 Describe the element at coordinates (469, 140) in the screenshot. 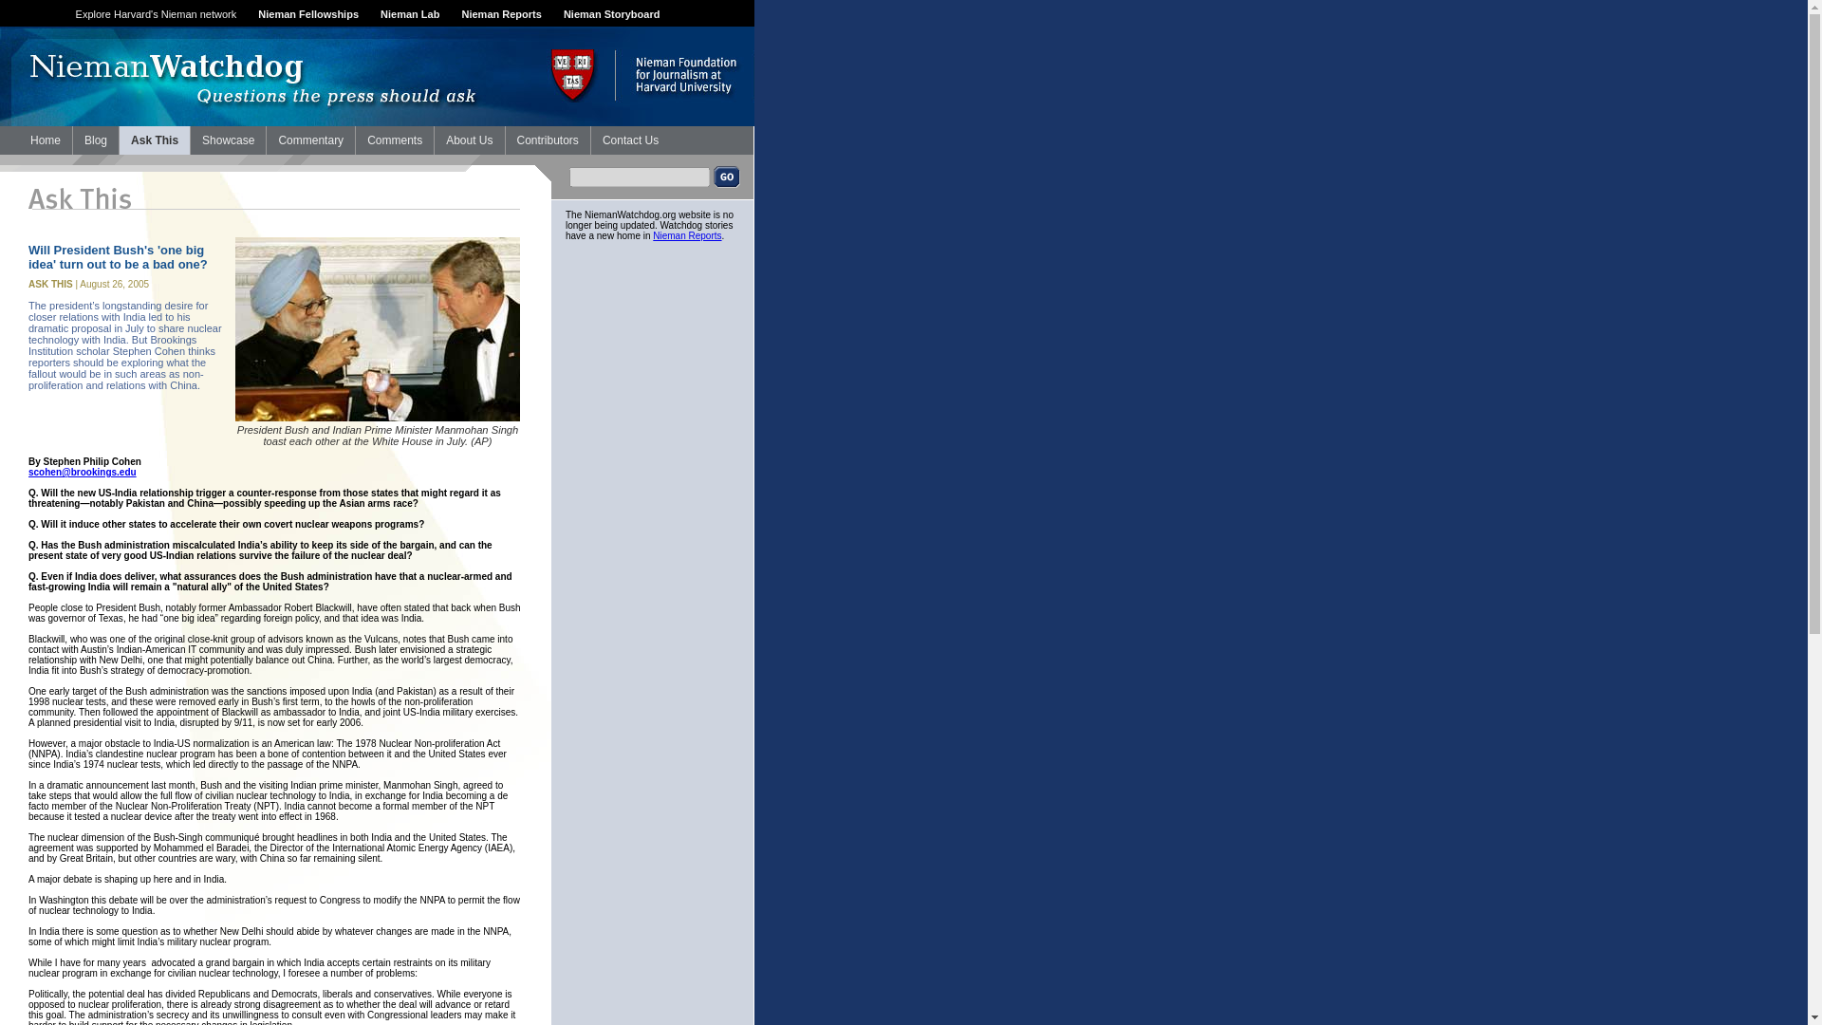

I see `About Us` at that location.